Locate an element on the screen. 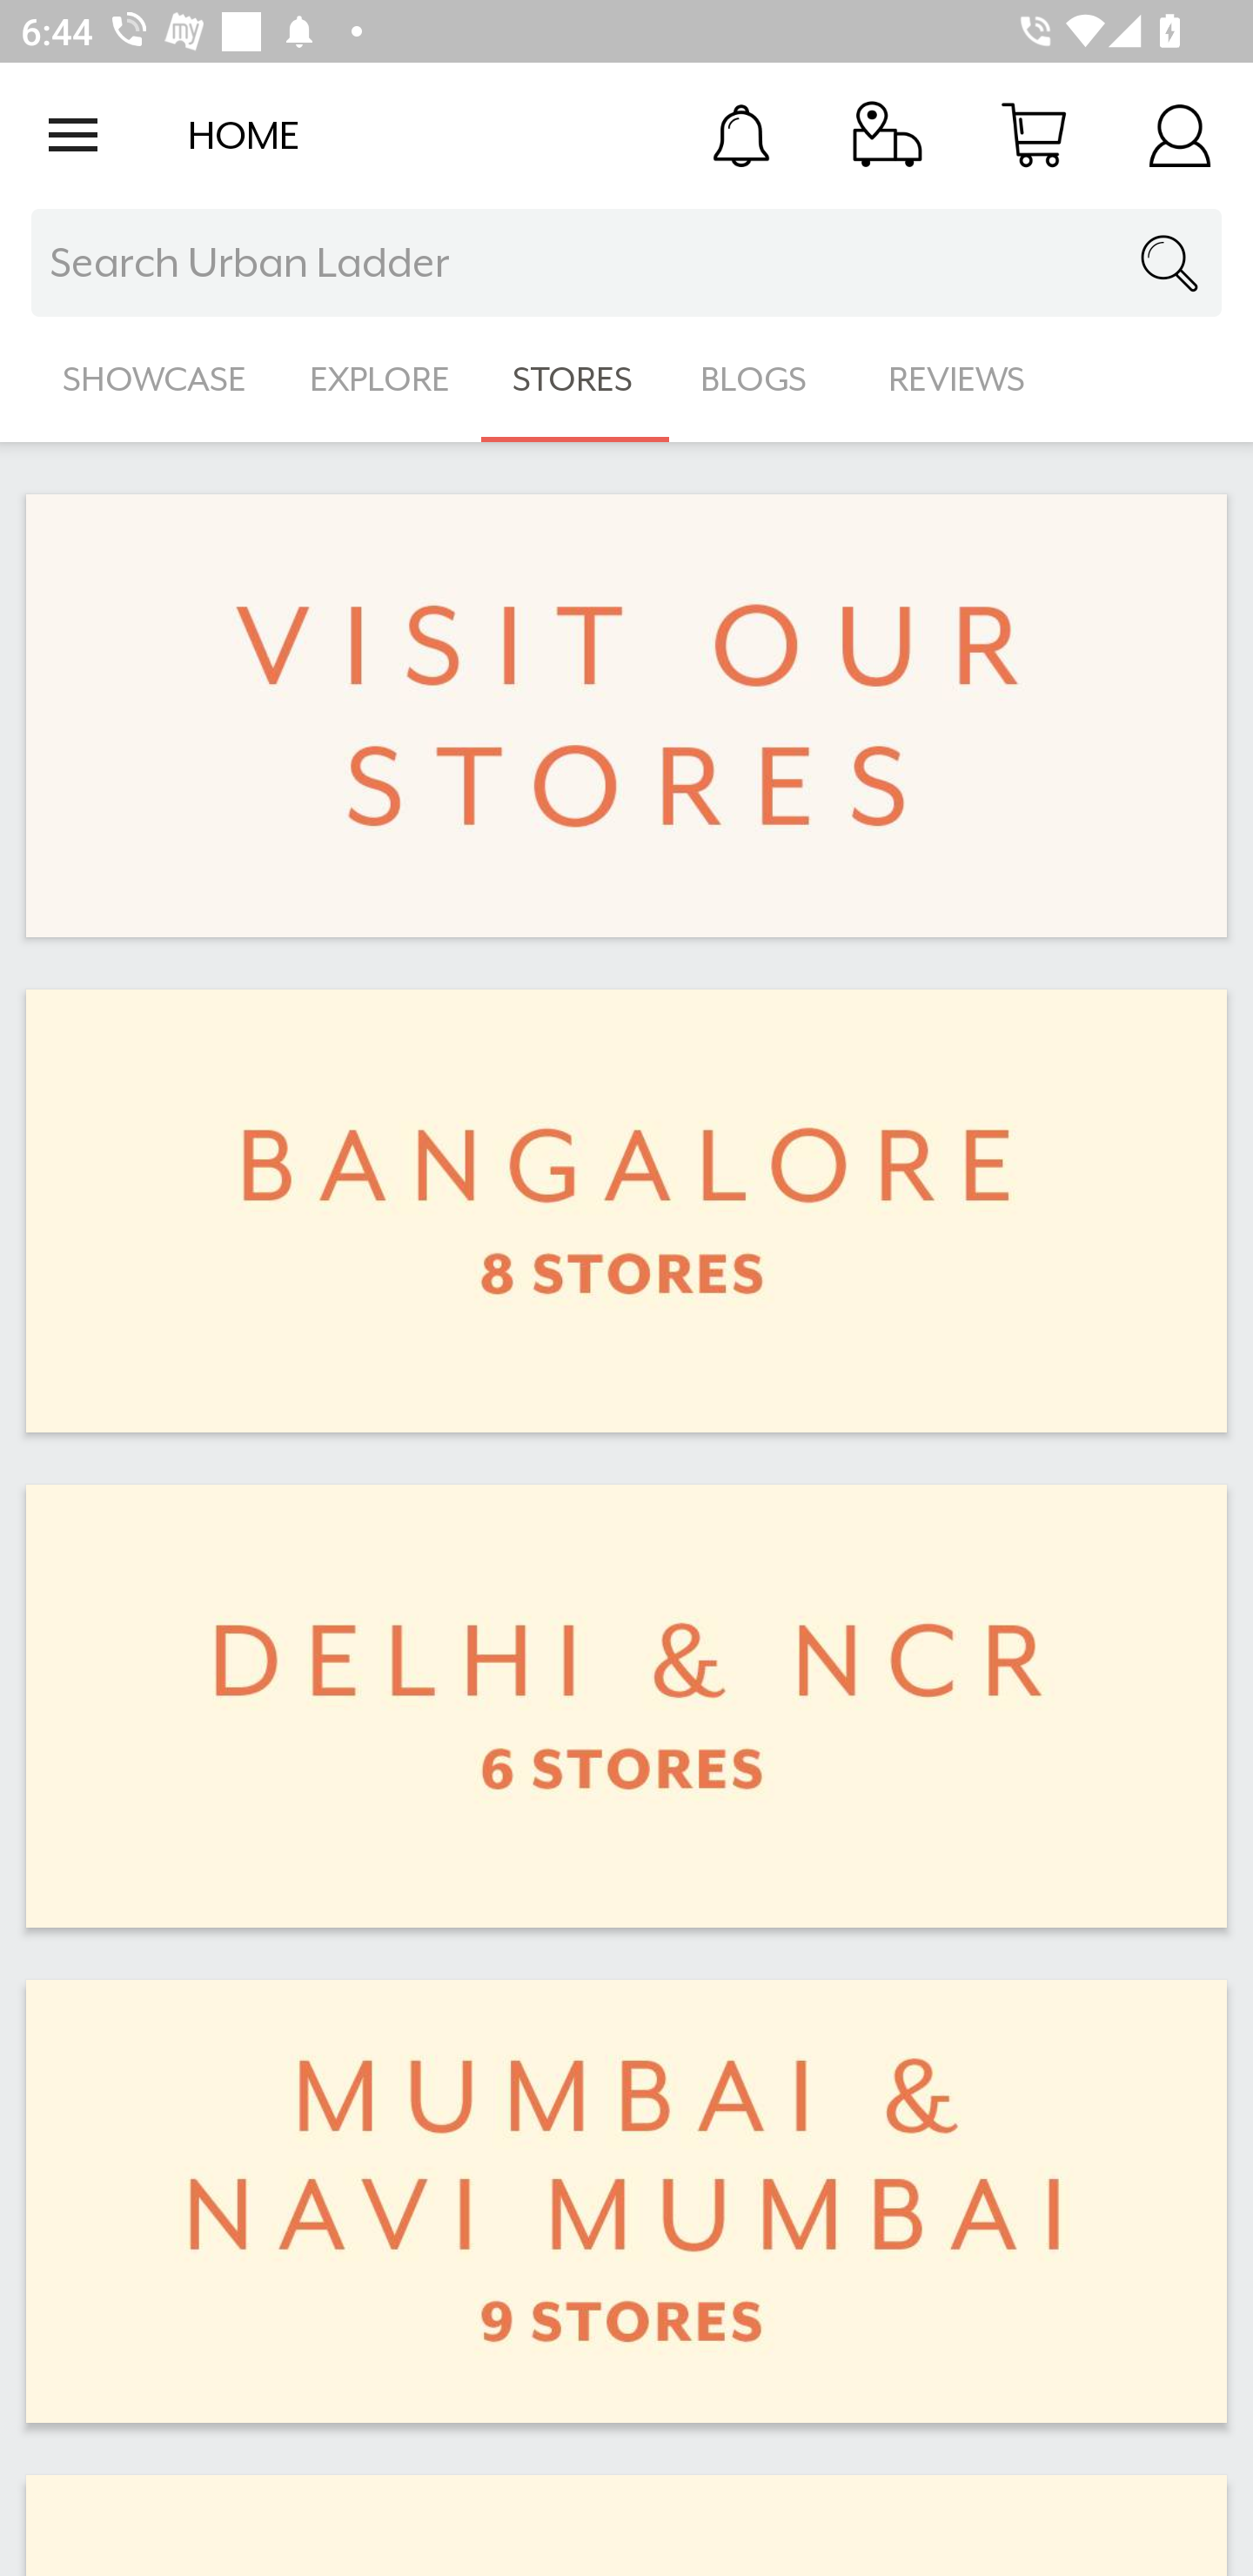 The image size is (1253, 2576). STORES is located at coordinates (574, 379).